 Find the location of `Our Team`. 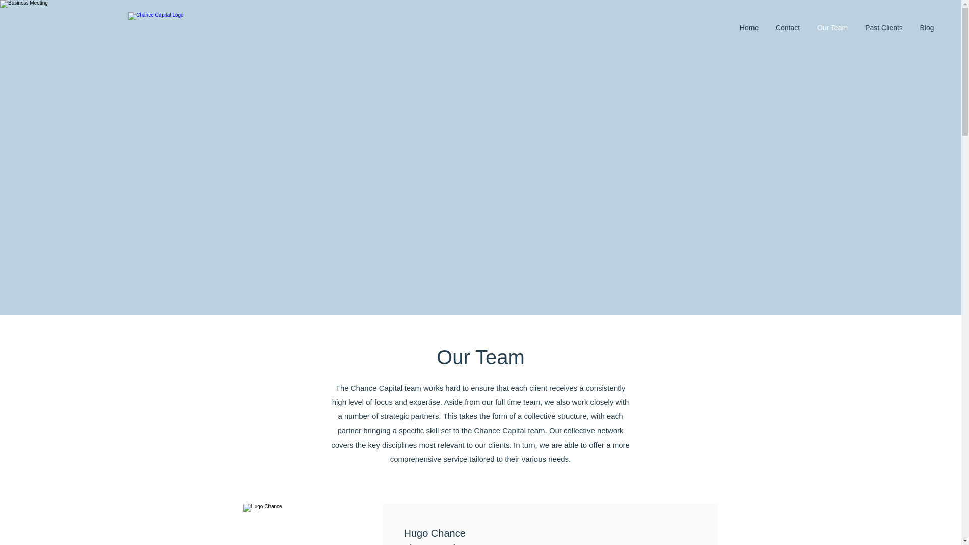

Our Team is located at coordinates (832, 27).